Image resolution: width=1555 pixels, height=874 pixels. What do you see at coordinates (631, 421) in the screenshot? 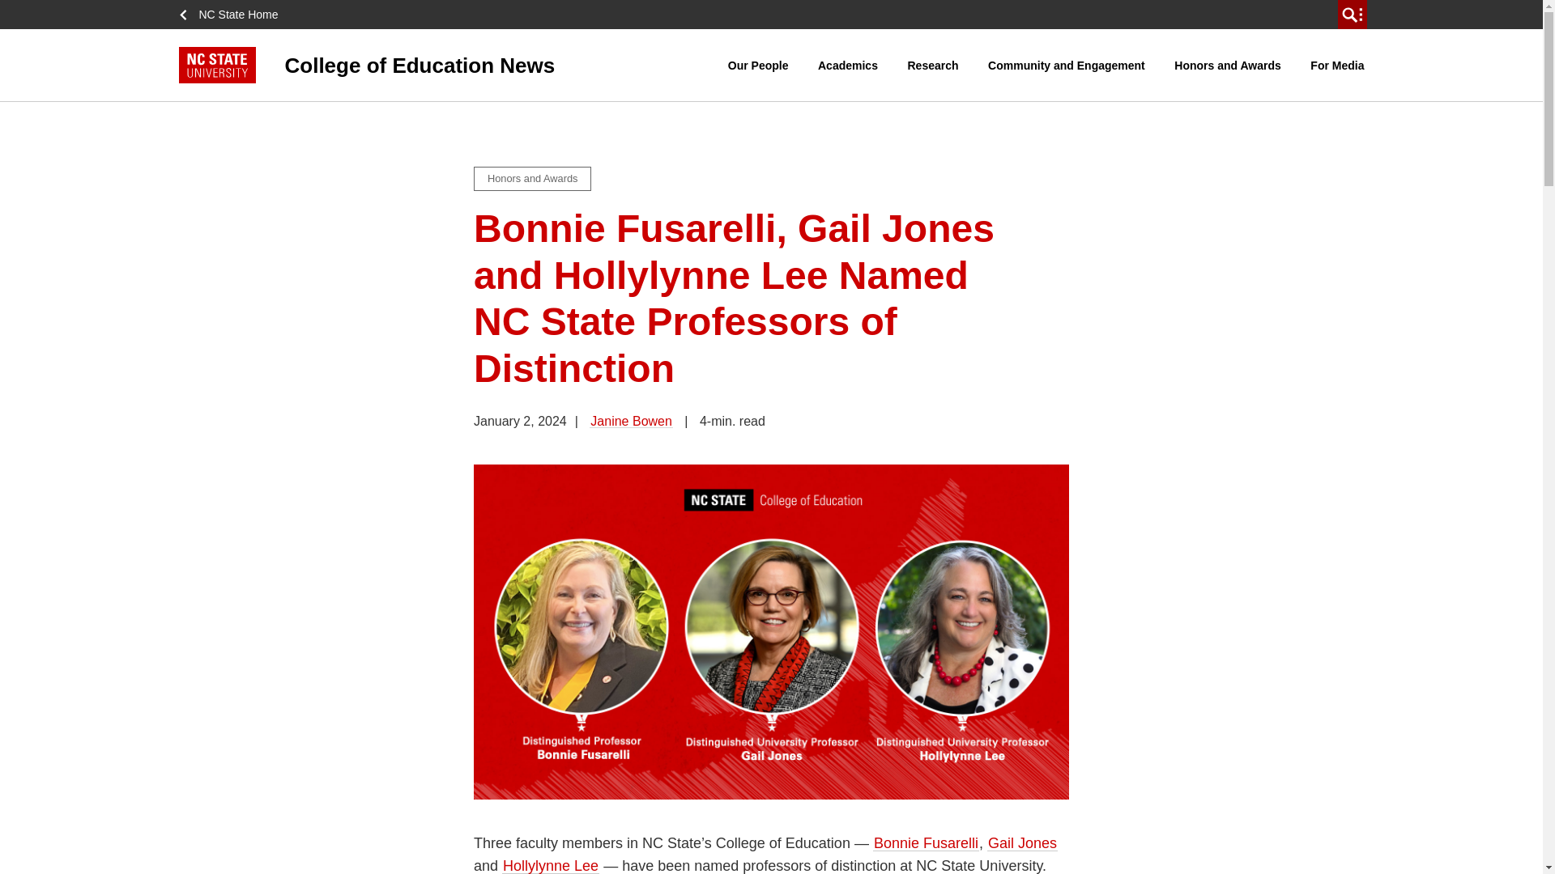
I see `Janine Bowen` at bounding box center [631, 421].